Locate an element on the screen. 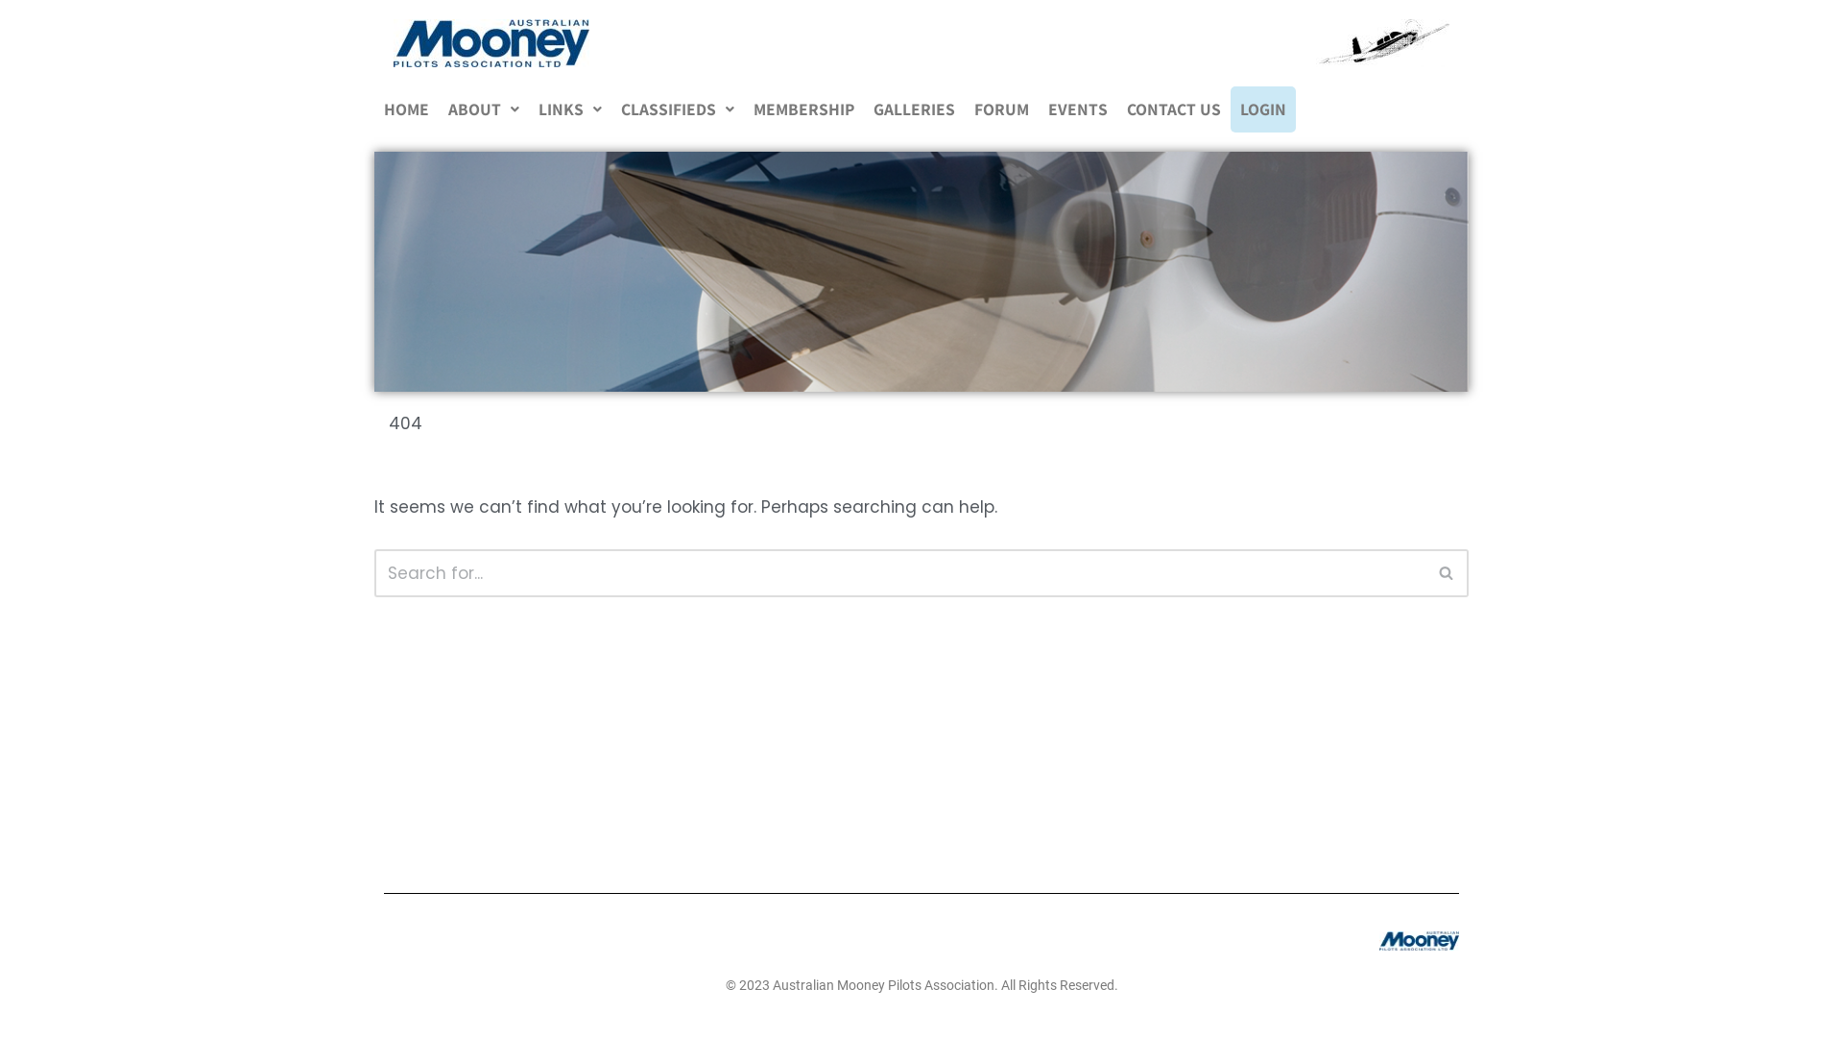 This screenshot has height=1037, width=1843. FORUM is located at coordinates (1002, 109).